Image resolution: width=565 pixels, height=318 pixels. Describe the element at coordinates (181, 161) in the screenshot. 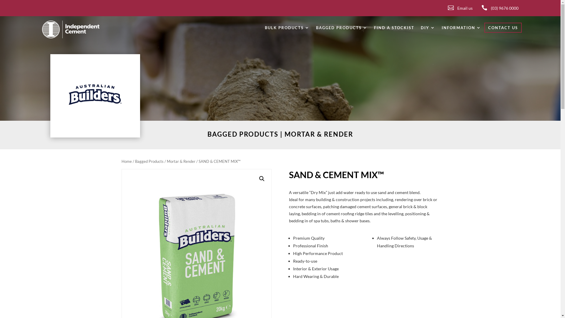

I see `Mortar & Render` at that location.